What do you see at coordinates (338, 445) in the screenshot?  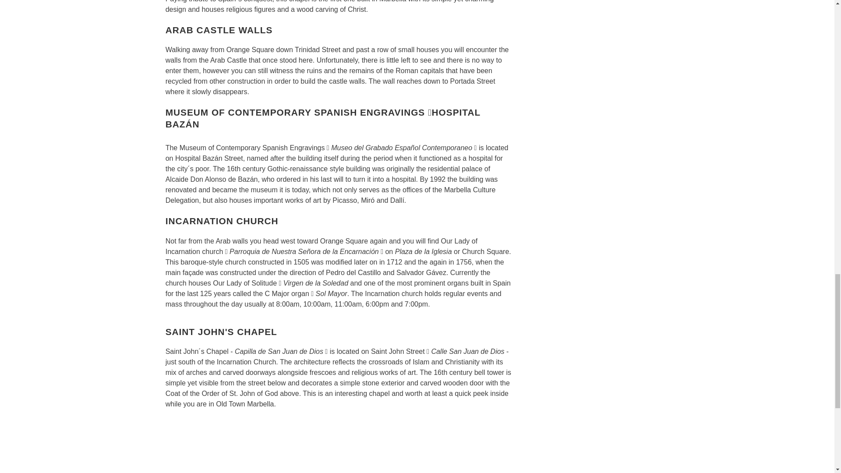 I see `GetYourGuide Widget` at bounding box center [338, 445].